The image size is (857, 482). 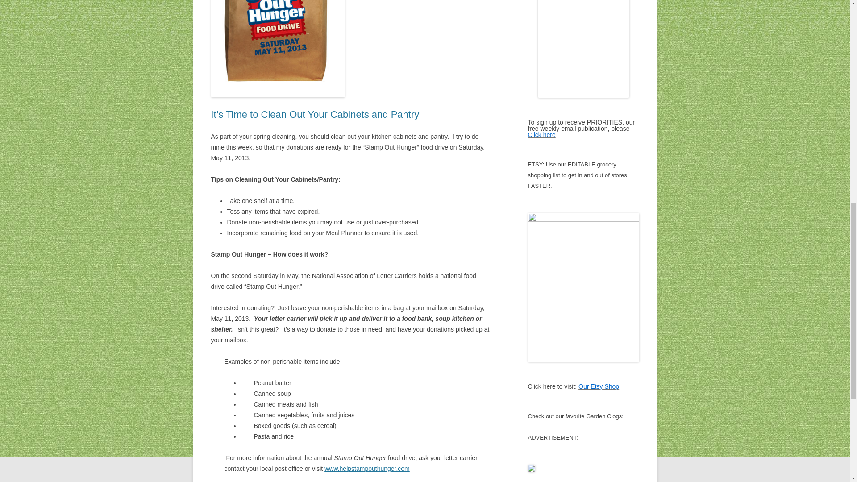 What do you see at coordinates (367, 469) in the screenshot?
I see `www.helpstampouthunger.com` at bounding box center [367, 469].